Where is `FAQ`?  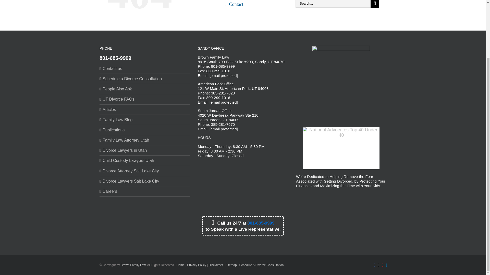
FAQ is located at coordinates (254, 1).